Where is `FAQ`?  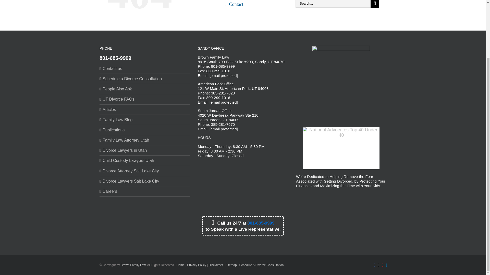
FAQ is located at coordinates (254, 1).